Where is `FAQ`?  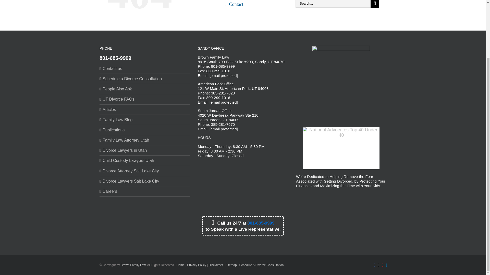
FAQ is located at coordinates (254, 1).